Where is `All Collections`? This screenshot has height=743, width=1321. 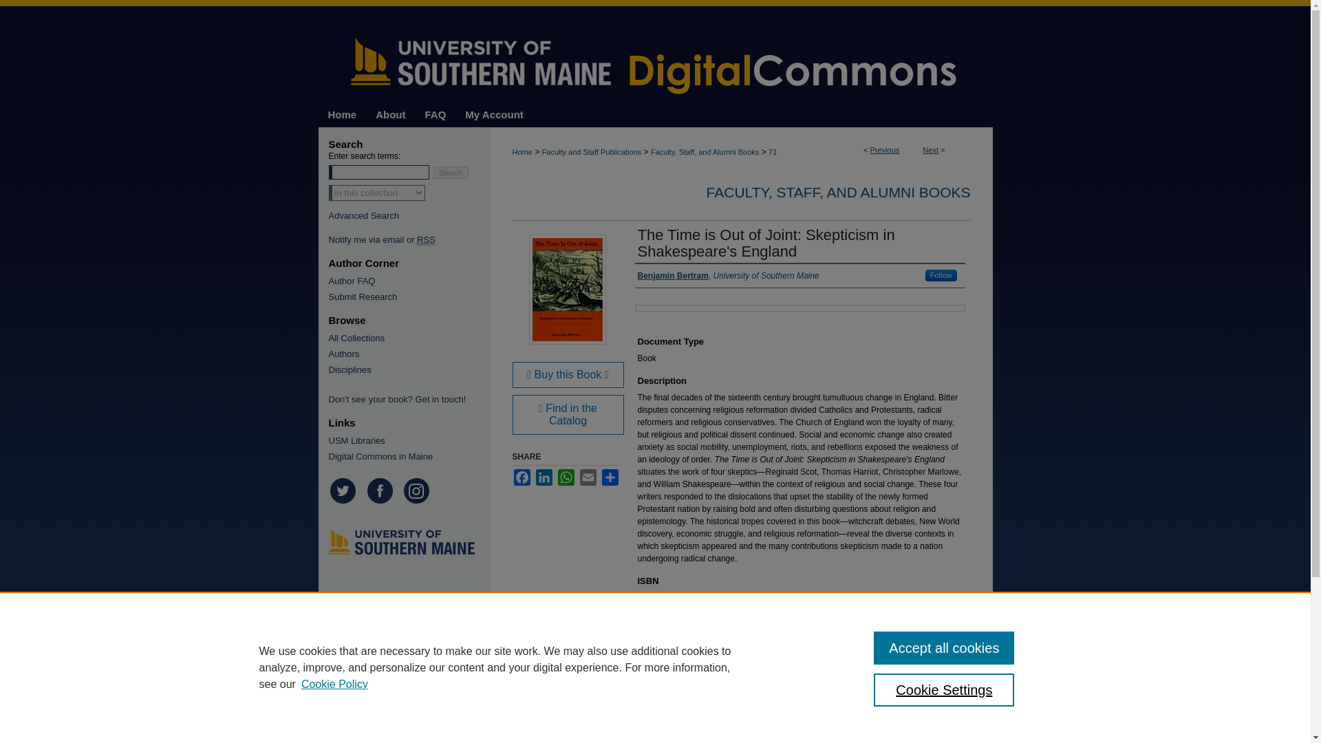 All Collections is located at coordinates (406, 337).